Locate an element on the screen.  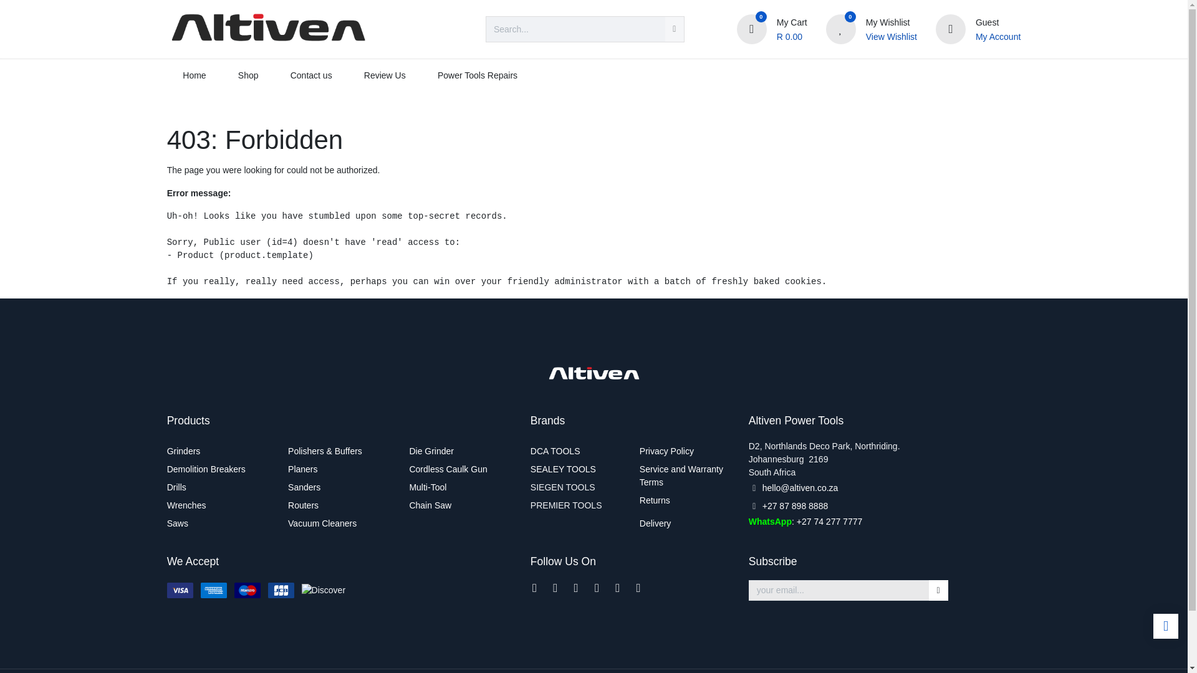
0 is located at coordinates (752, 29).